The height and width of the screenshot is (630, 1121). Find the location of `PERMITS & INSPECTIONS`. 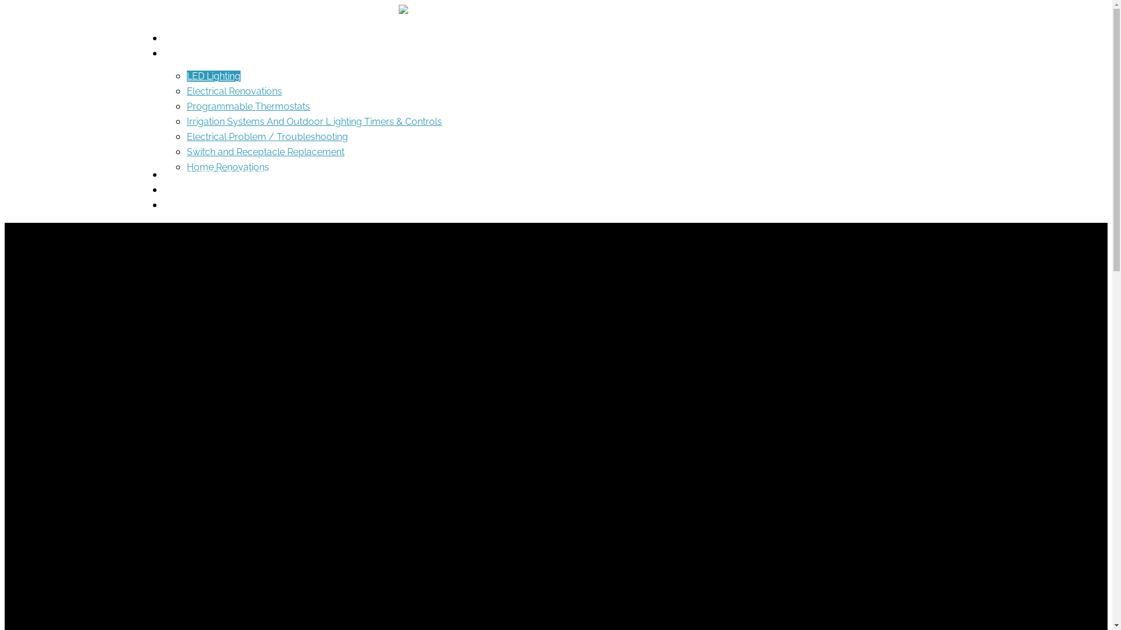

PERMITS & INSPECTIONS is located at coordinates (232, 174).